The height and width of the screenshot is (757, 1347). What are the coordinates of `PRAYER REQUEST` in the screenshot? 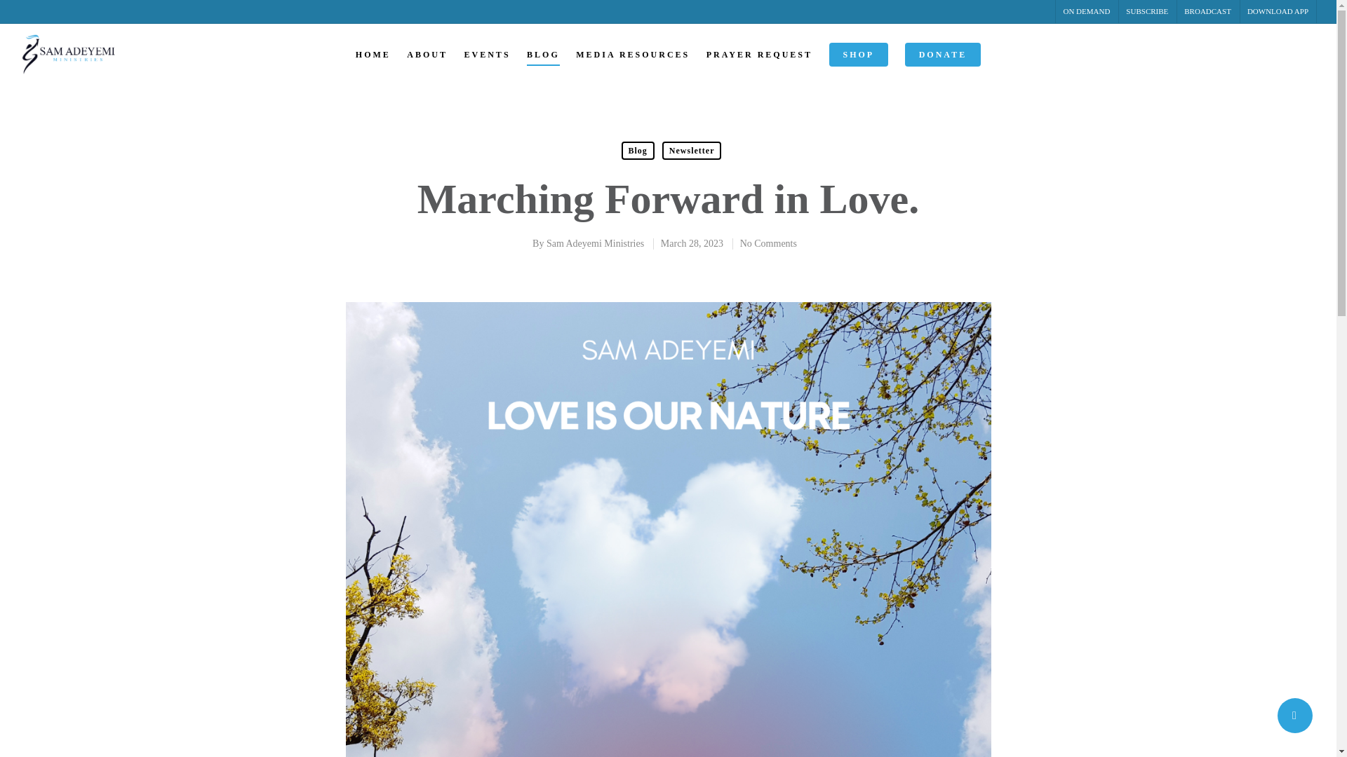 It's located at (759, 60).